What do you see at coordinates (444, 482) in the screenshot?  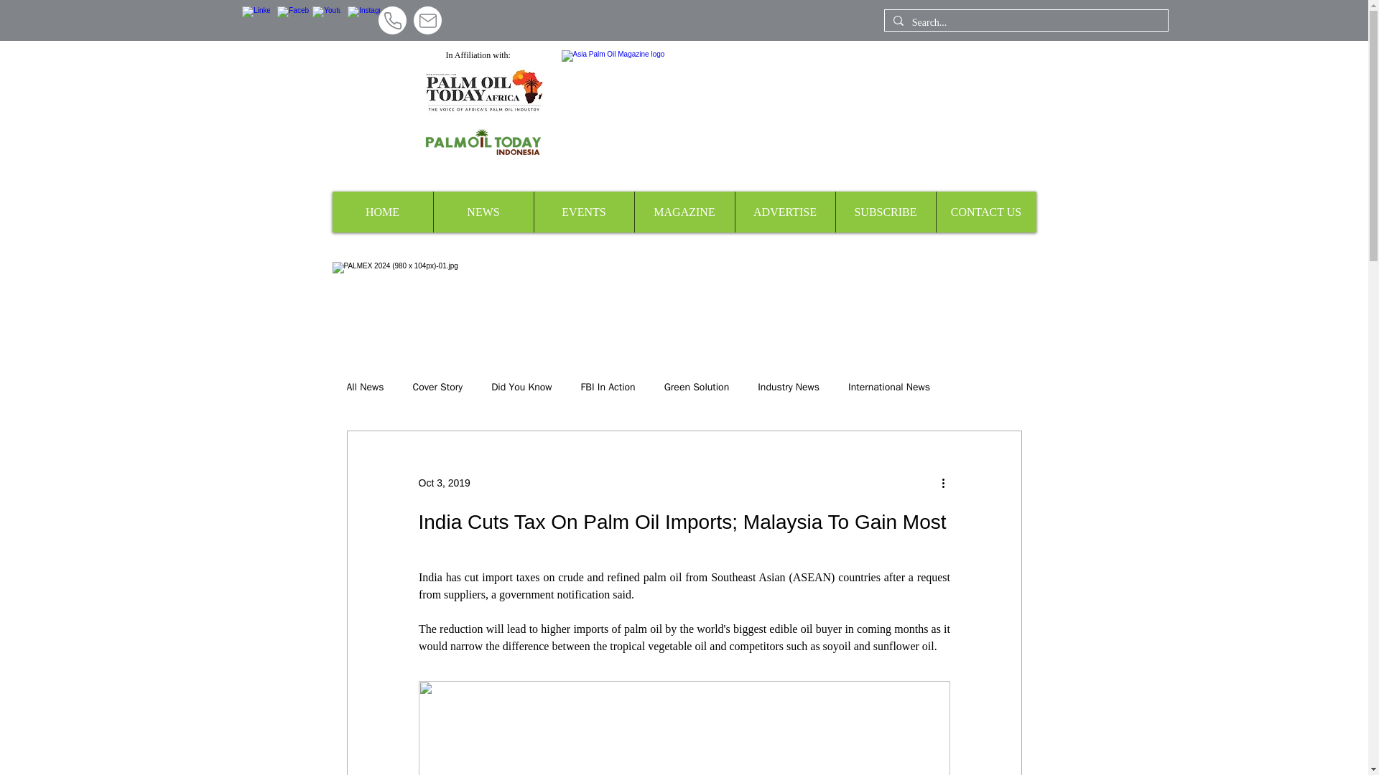 I see `Oct 3, 2019` at bounding box center [444, 482].